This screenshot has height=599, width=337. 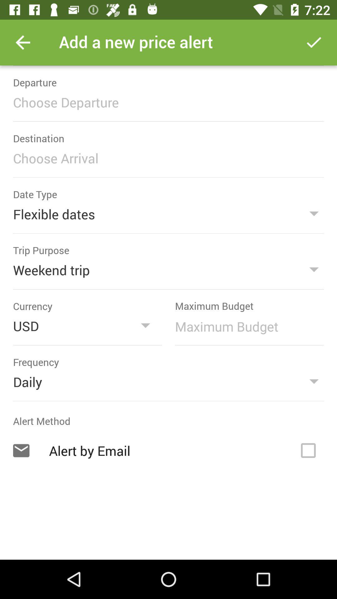 I want to click on turn on the item next to add a new item, so click(x=23, y=42).